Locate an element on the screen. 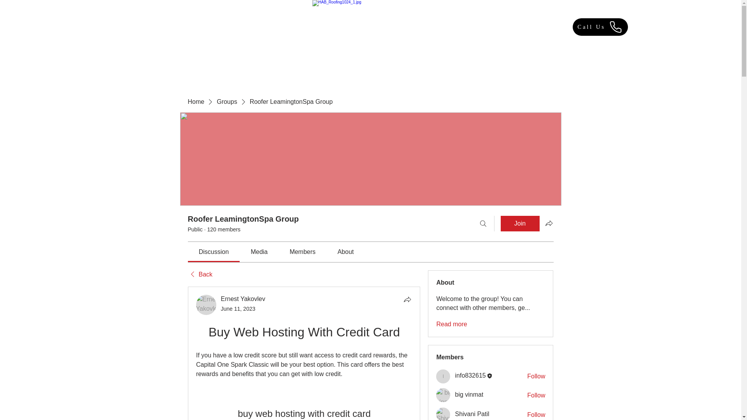 The width and height of the screenshot is (747, 420). big vinmat is located at coordinates (443, 395).